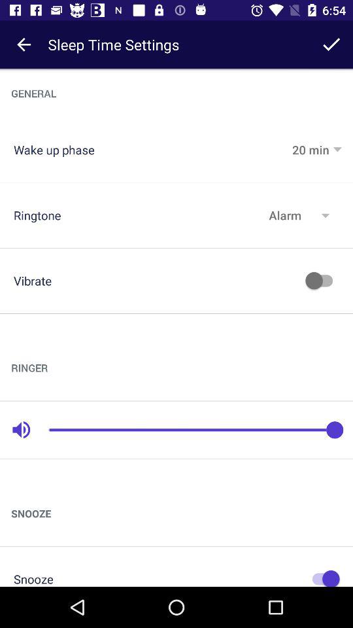  What do you see at coordinates (322, 281) in the screenshot?
I see `switch autoplay option` at bounding box center [322, 281].